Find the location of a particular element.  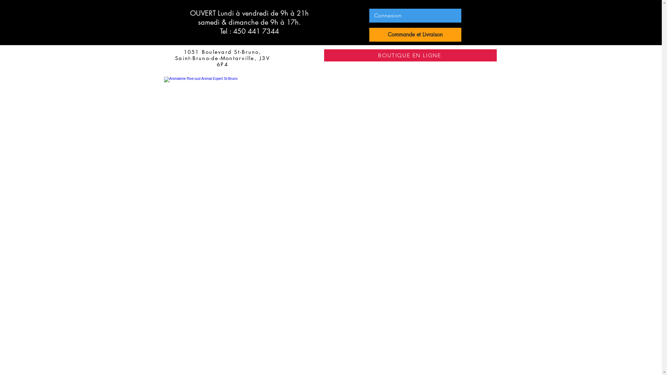

BOUTIQUE EN LIGNE is located at coordinates (410, 56).